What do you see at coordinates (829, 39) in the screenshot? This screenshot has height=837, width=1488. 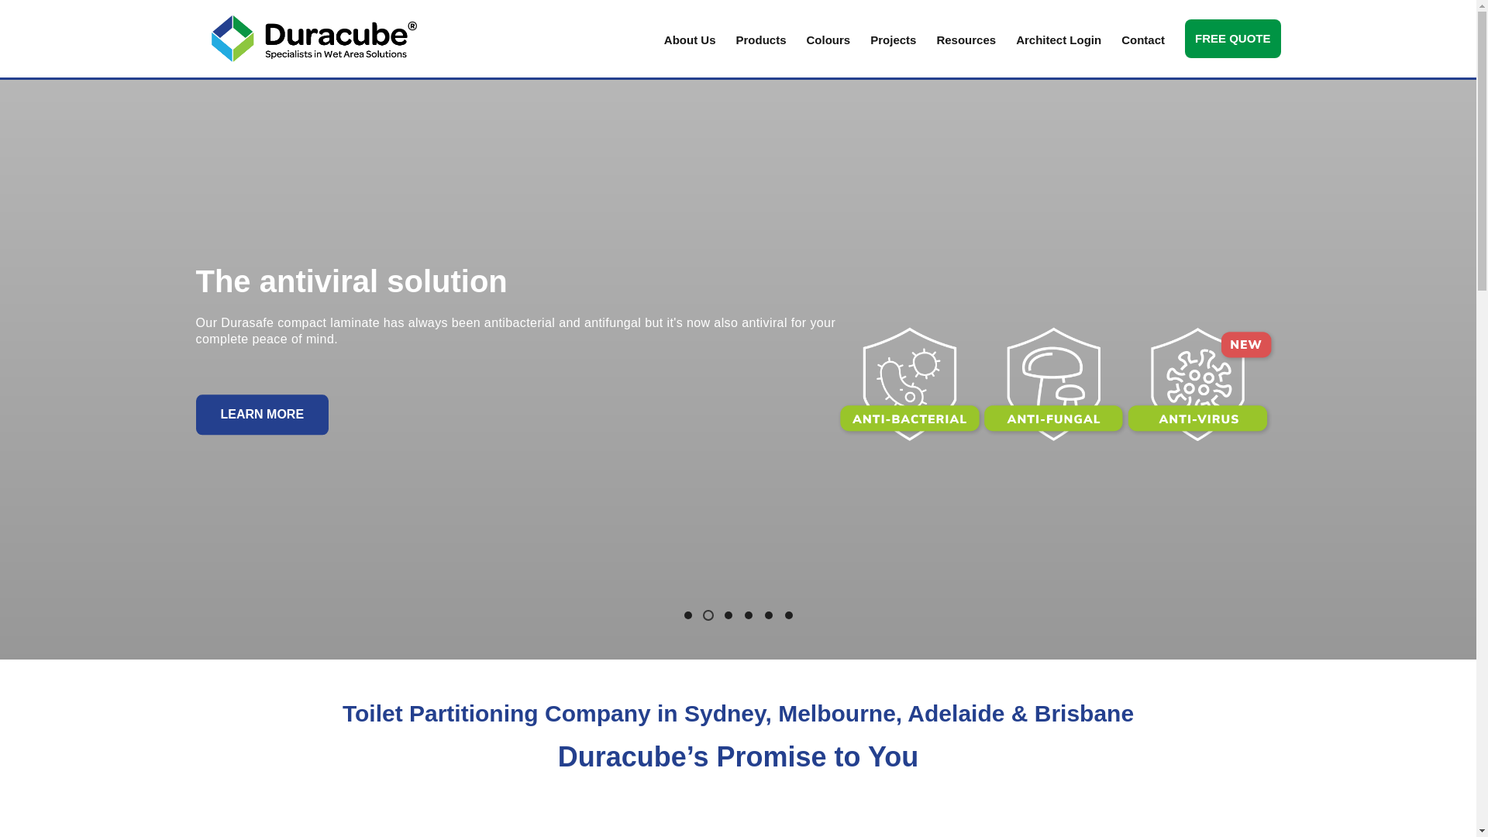 I see `Colours` at bounding box center [829, 39].